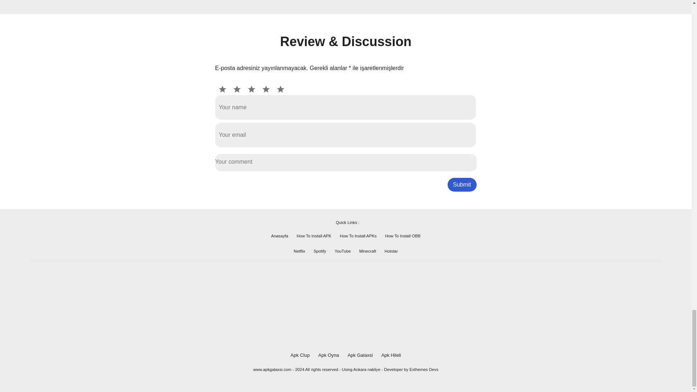 The height and width of the screenshot is (392, 697). Describe the element at coordinates (358, 236) in the screenshot. I see `How To Install APKs` at that location.